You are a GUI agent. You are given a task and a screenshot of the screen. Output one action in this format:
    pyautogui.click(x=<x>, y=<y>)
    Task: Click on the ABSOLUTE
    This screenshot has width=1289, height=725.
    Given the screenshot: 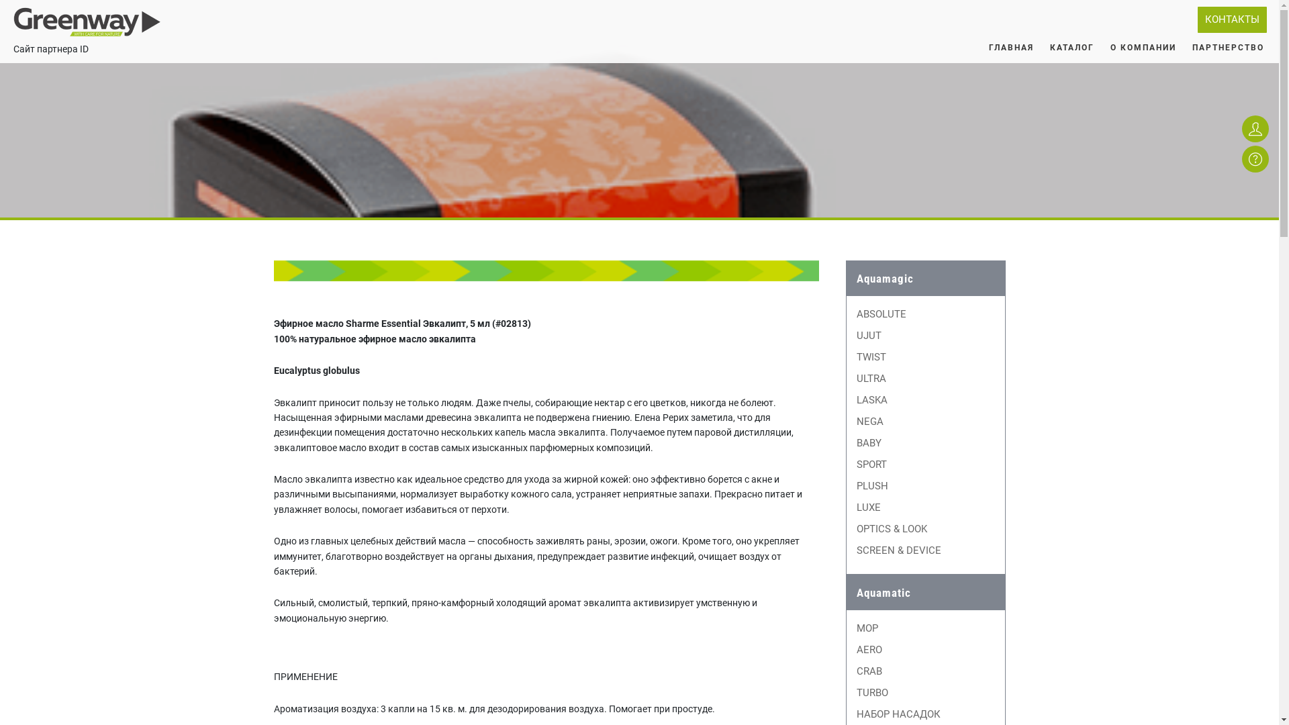 What is the action you would take?
    pyautogui.click(x=881, y=314)
    